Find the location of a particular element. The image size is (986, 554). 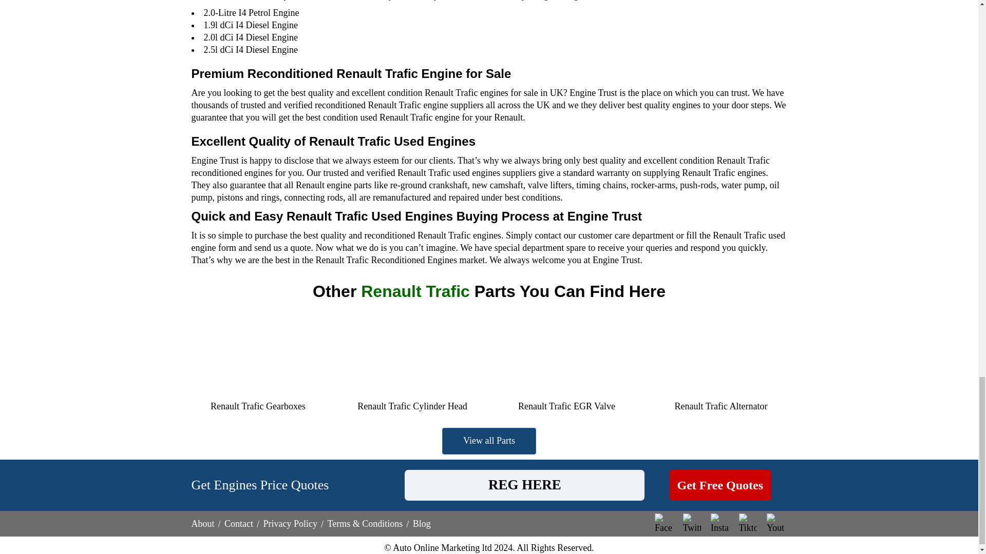

Youtube is located at coordinates (775, 522).